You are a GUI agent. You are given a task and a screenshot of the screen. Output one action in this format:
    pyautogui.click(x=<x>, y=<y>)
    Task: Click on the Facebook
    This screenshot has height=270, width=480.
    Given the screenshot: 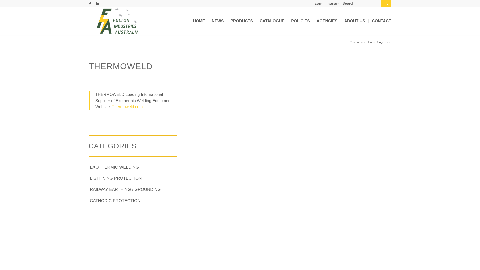 What is the action you would take?
    pyautogui.click(x=90, y=4)
    